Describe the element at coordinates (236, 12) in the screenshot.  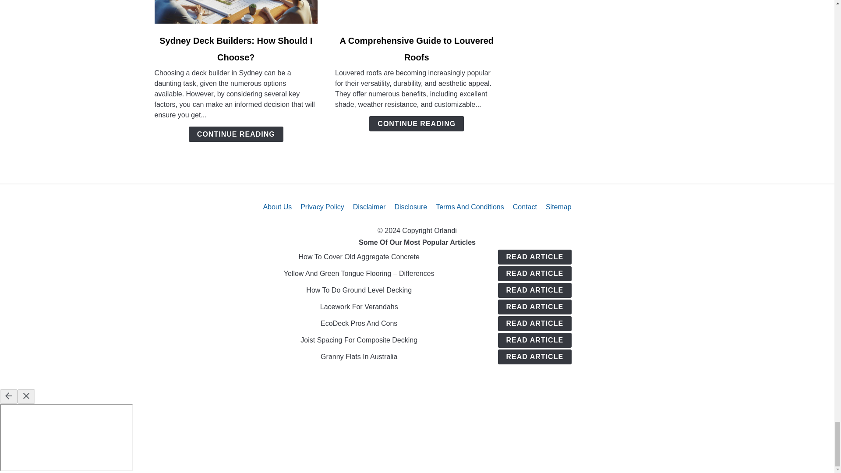
I see `link to Sydney Deck Builders: How Should I Choose?` at that location.